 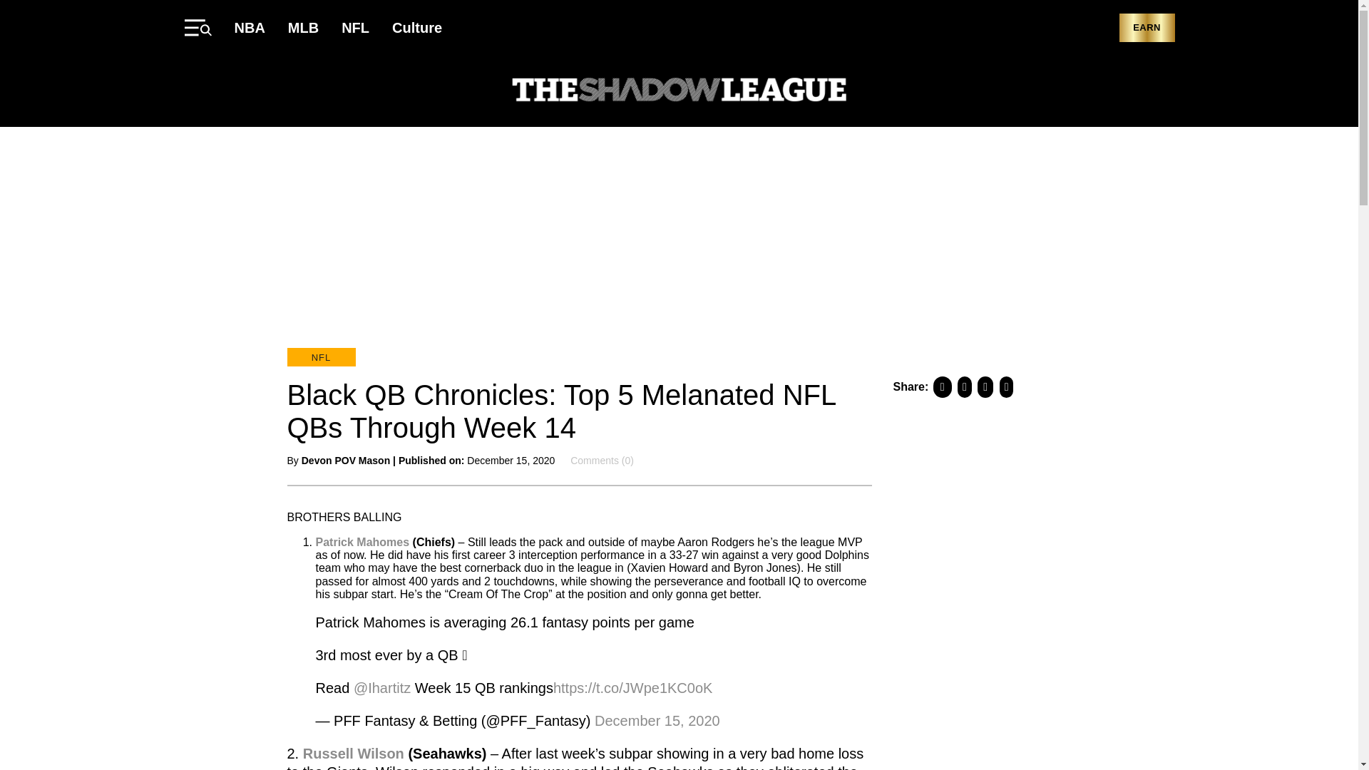 What do you see at coordinates (362, 542) in the screenshot?
I see `Patrick Mahomes` at bounding box center [362, 542].